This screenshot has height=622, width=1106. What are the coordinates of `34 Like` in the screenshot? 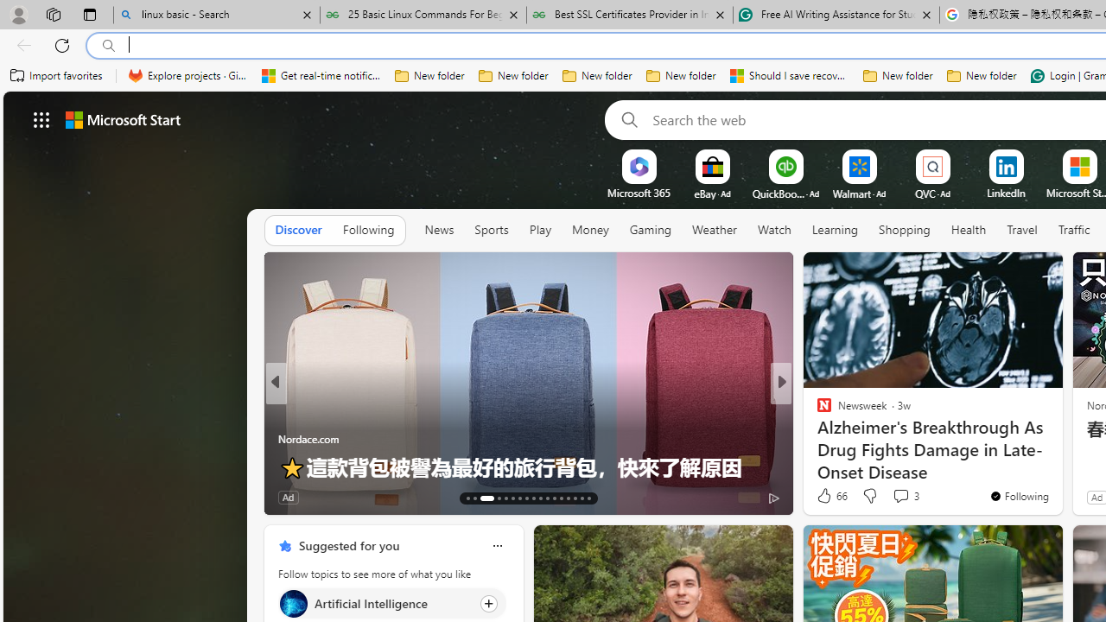 It's located at (826, 496).